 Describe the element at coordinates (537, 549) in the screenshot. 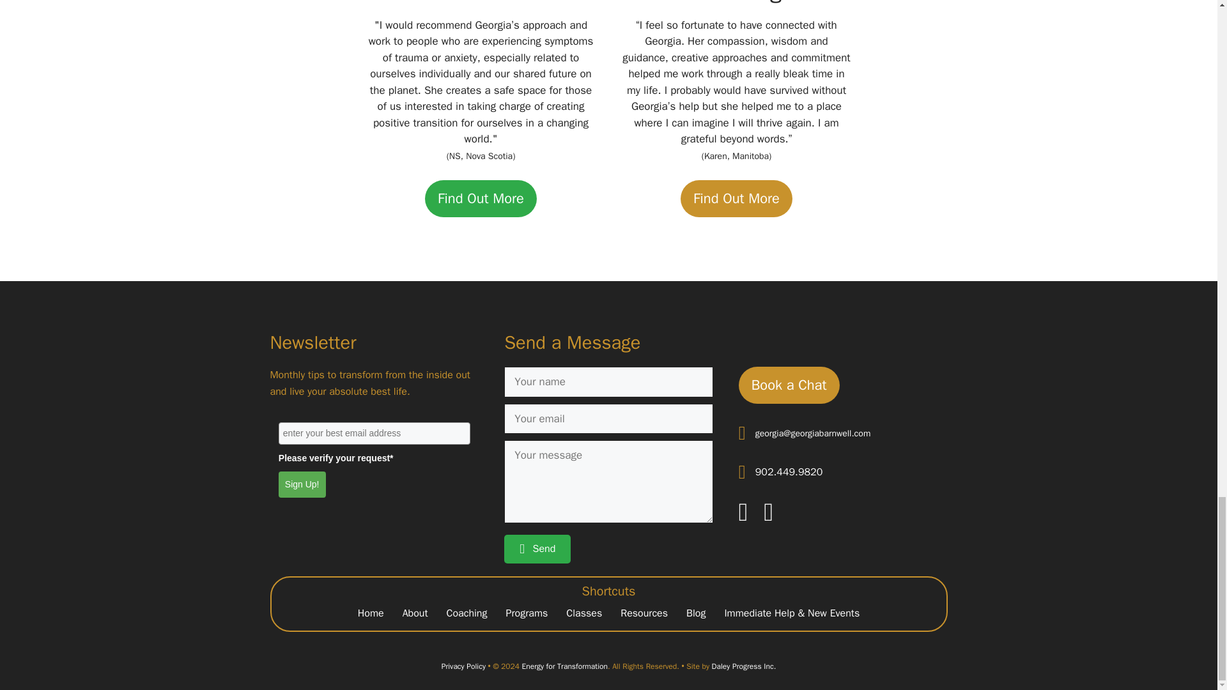

I see `Send` at that location.